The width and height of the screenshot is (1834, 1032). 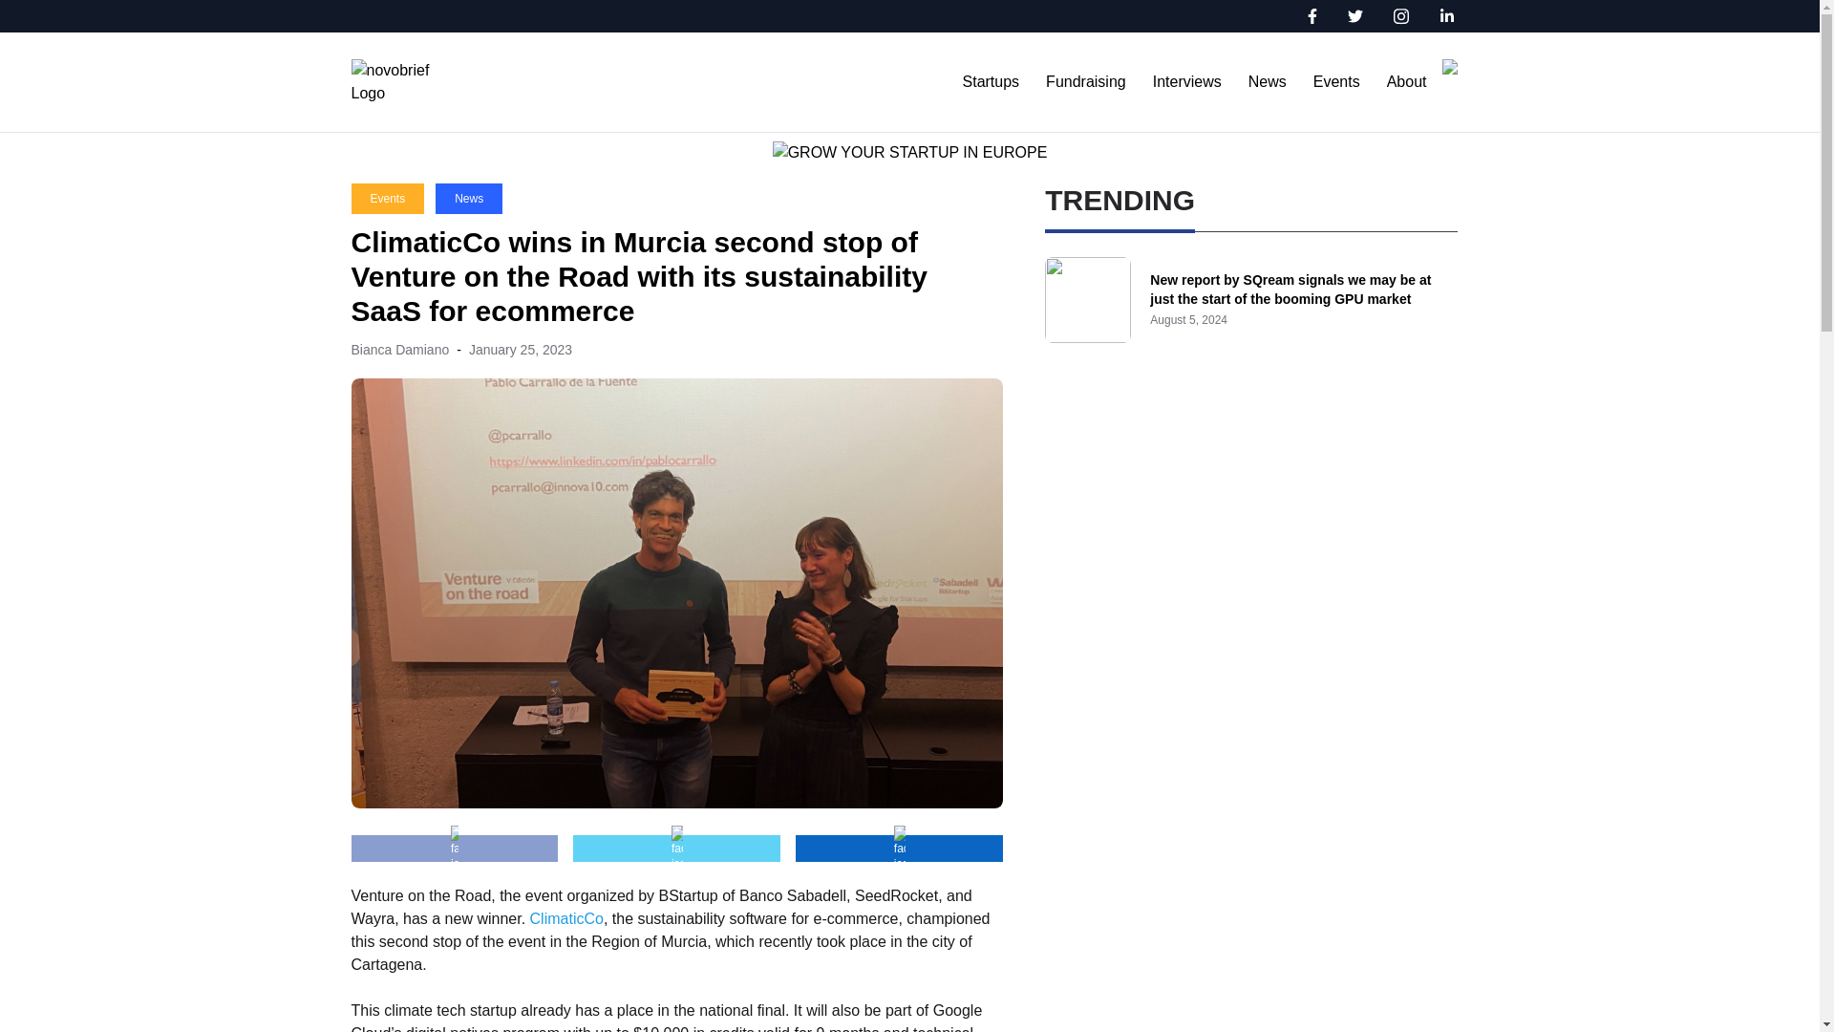 What do you see at coordinates (565, 917) in the screenshot?
I see `ClimaticCo` at bounding box center [565, 917].